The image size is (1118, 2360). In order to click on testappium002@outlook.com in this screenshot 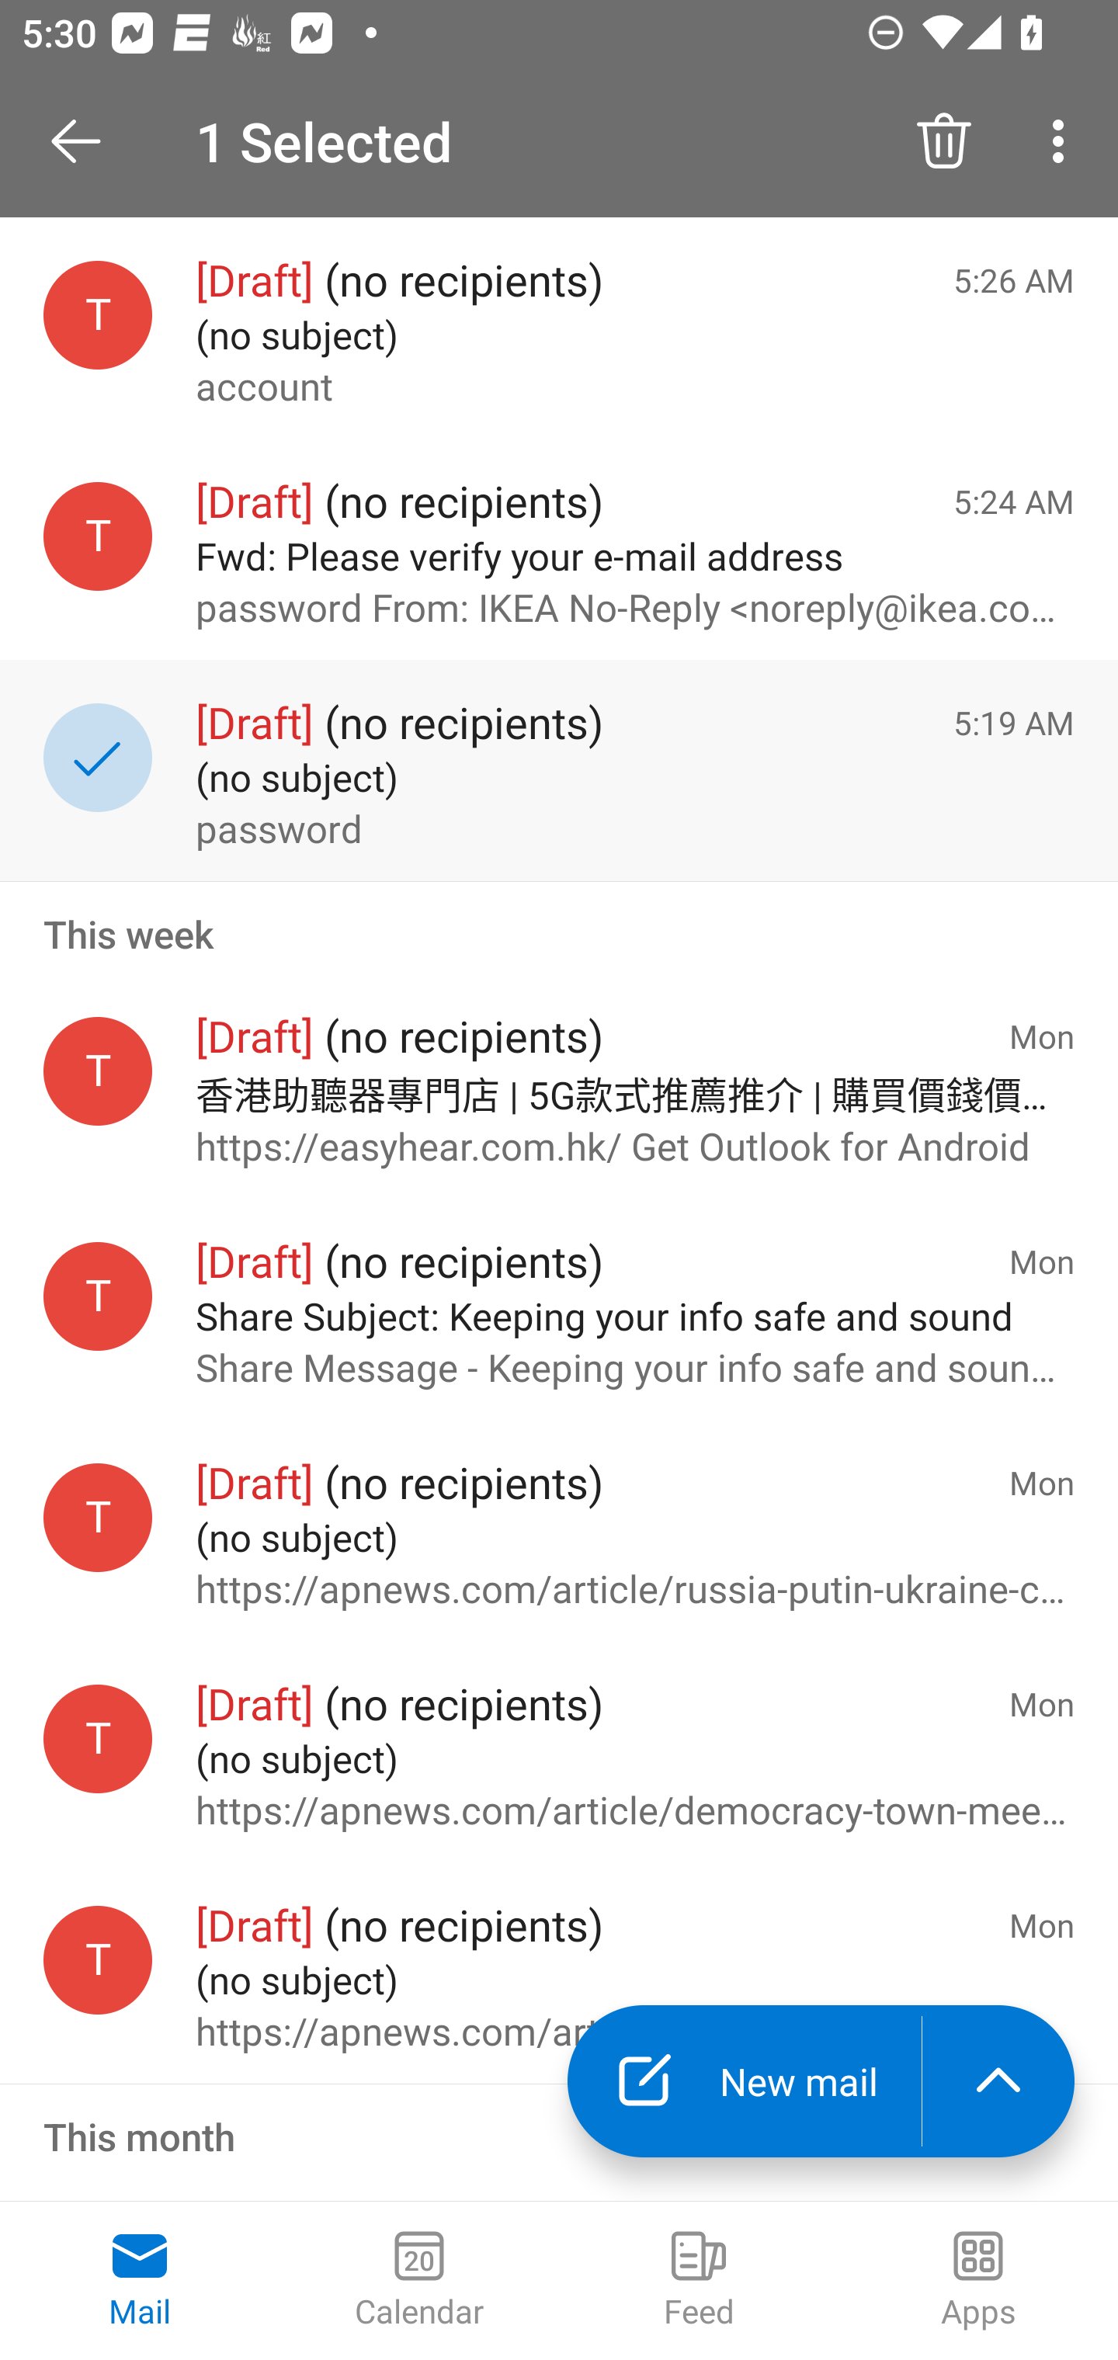, I will do `click(98, 1961)`.